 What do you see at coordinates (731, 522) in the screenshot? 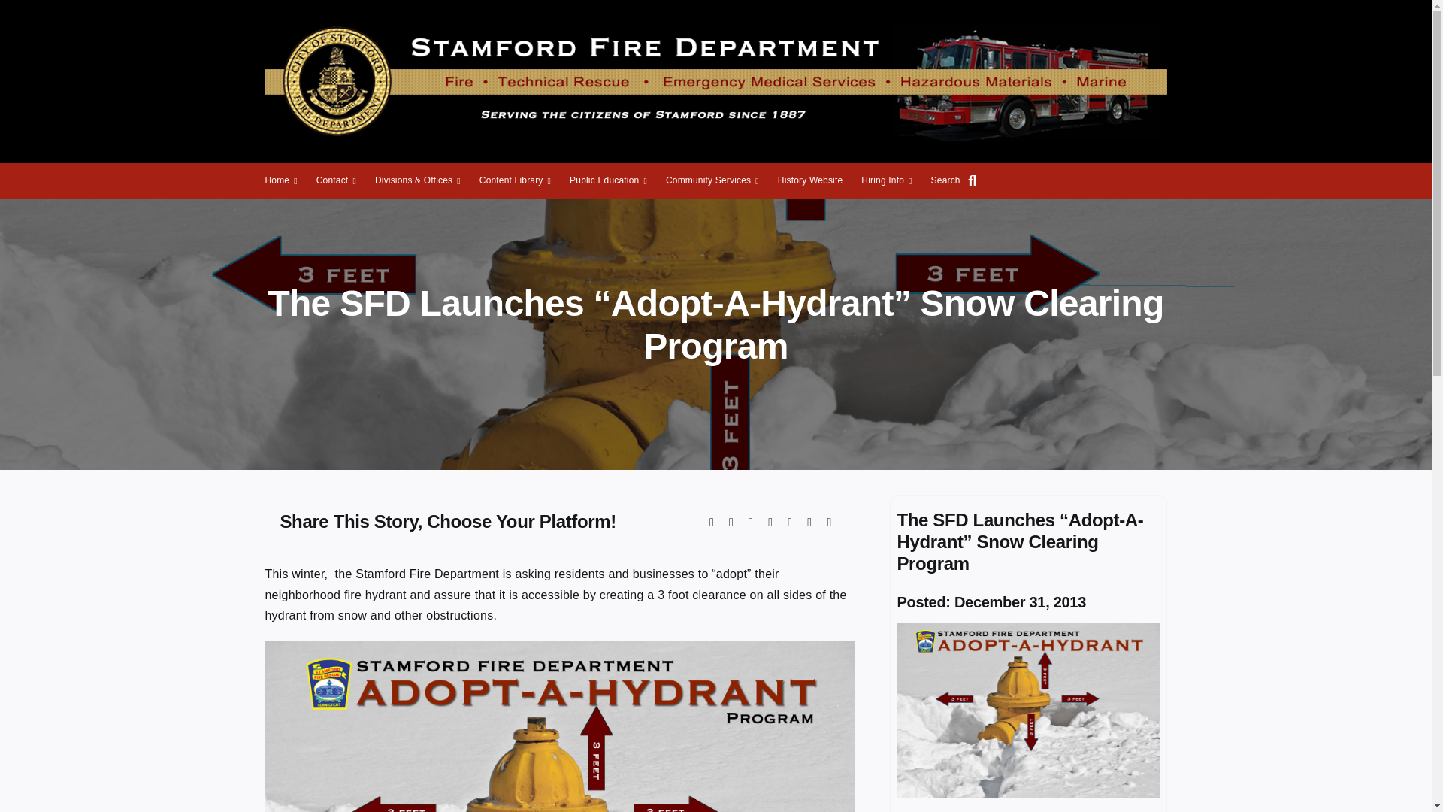
I see `X` at bounding box center [731, 522].